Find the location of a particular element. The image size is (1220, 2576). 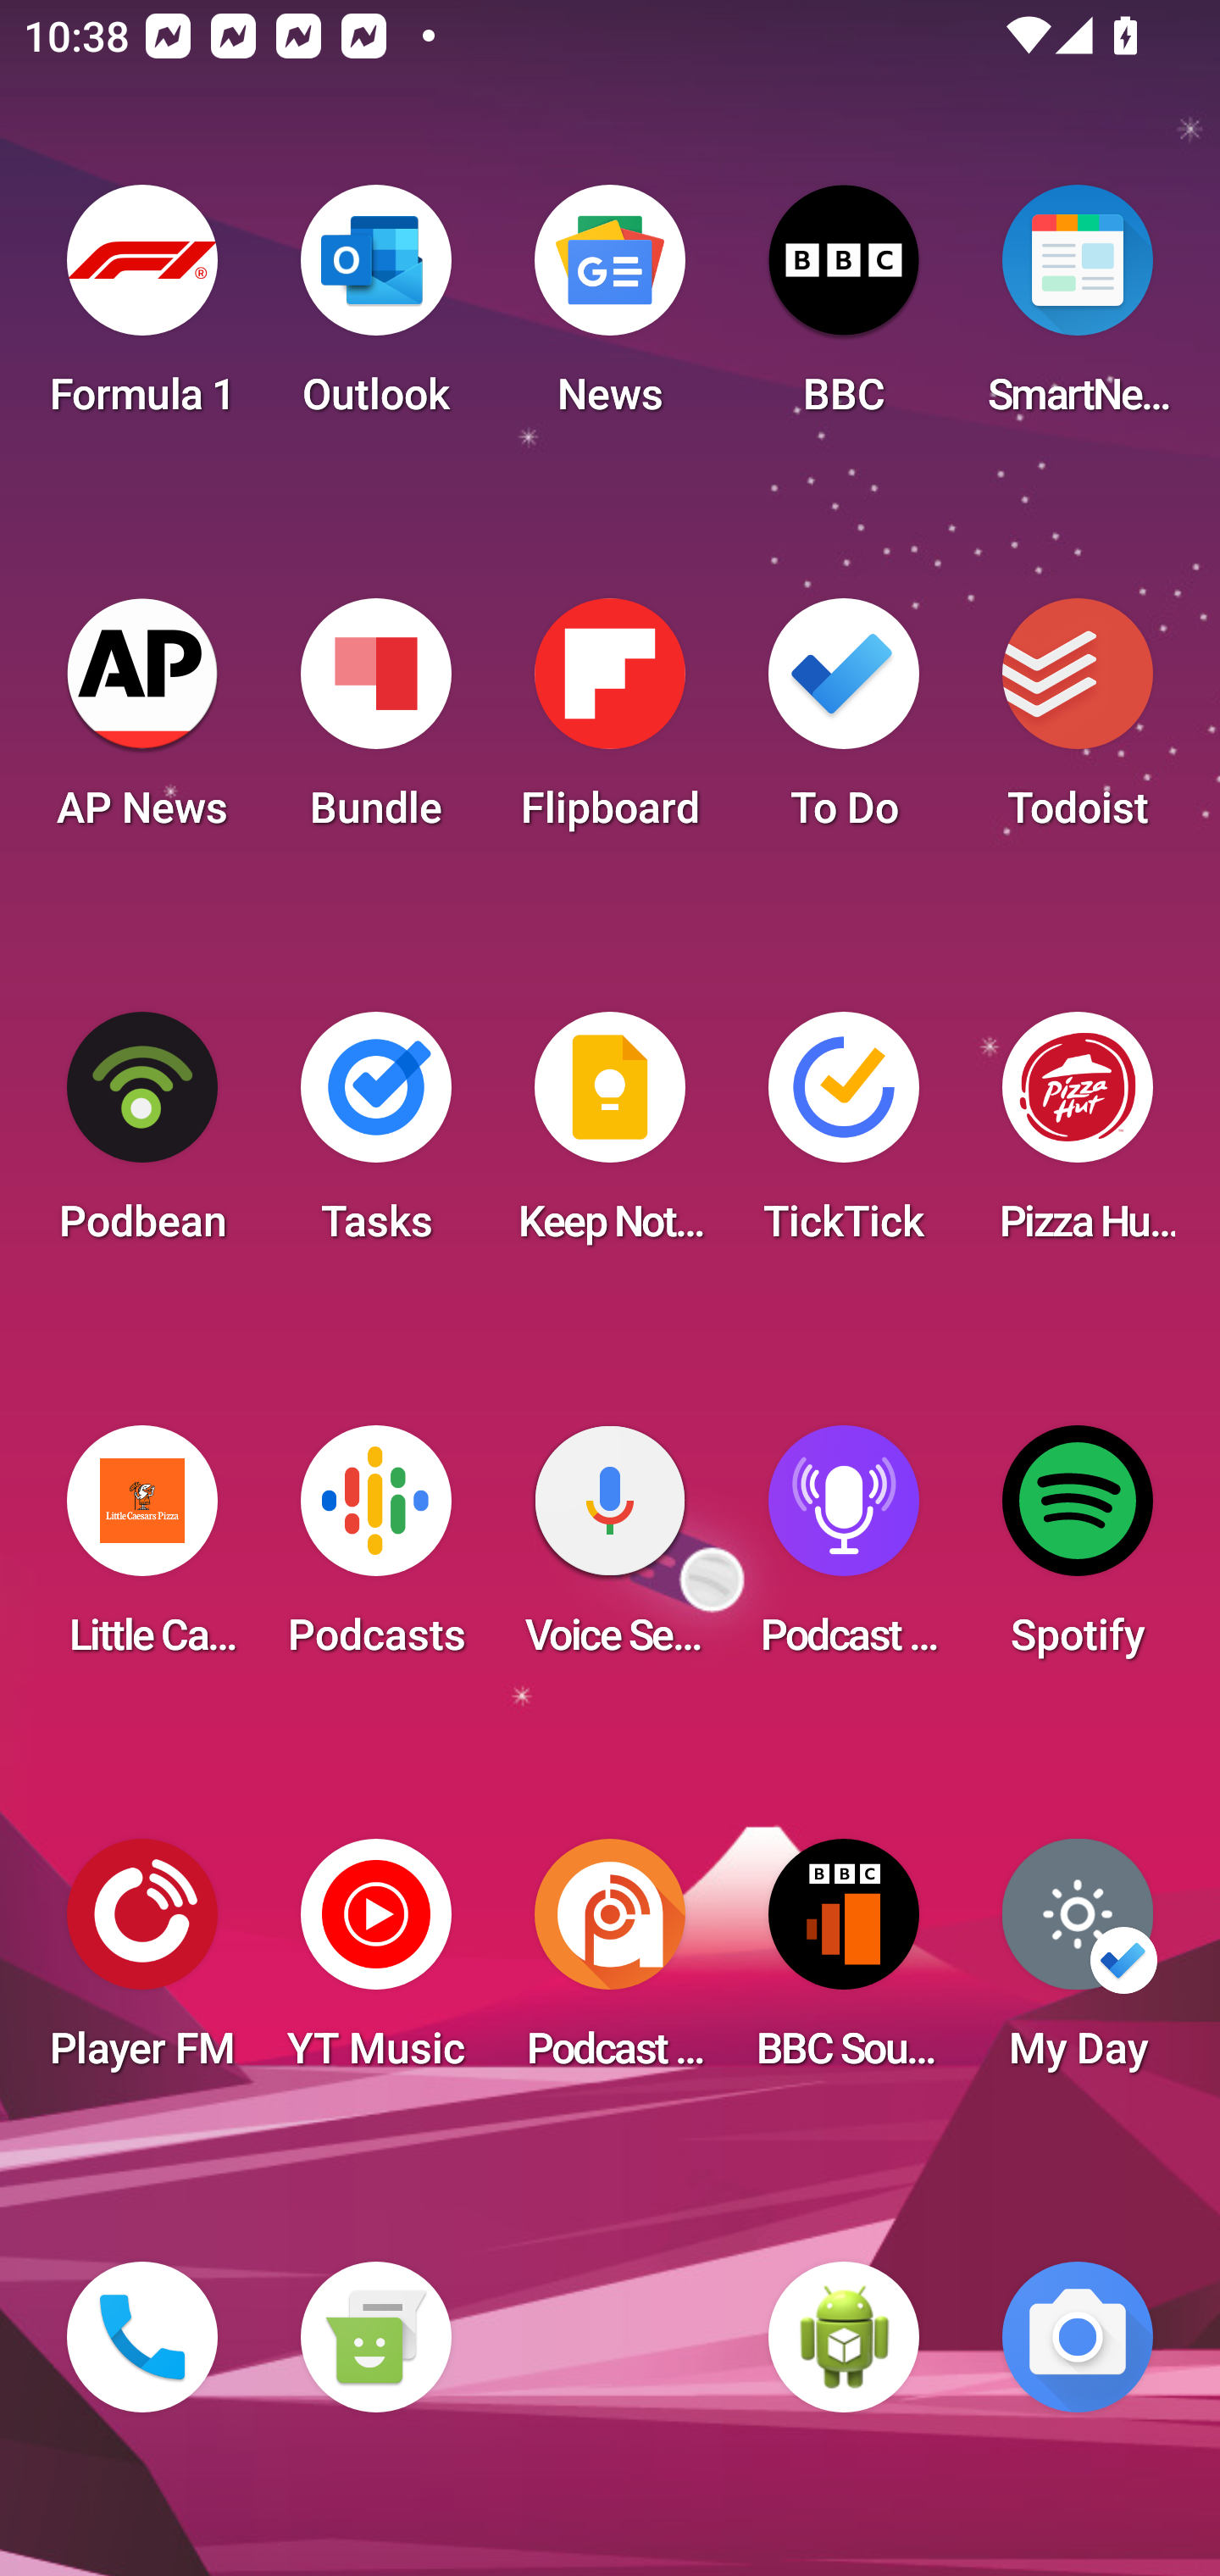

Flipboard is located at coordinates (610, 724).